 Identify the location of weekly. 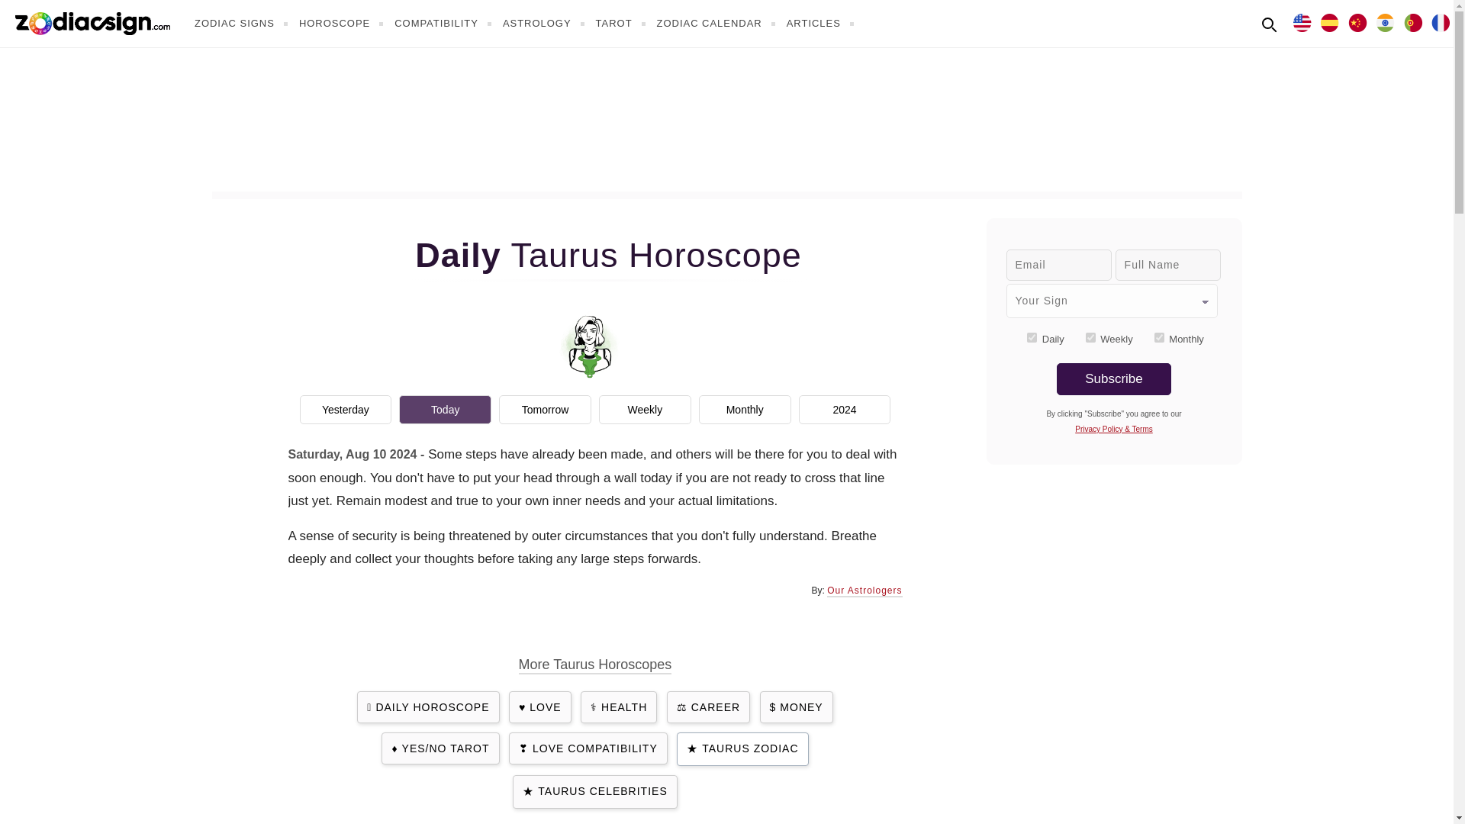
(1090, 337).